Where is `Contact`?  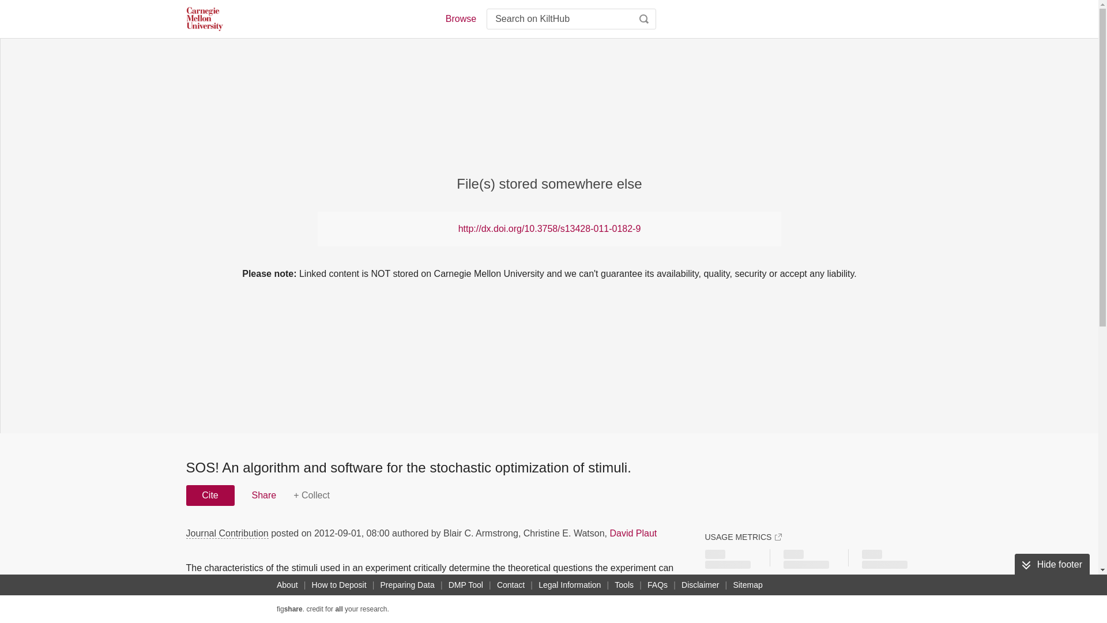
Contact is located at coordinates (511, 585).